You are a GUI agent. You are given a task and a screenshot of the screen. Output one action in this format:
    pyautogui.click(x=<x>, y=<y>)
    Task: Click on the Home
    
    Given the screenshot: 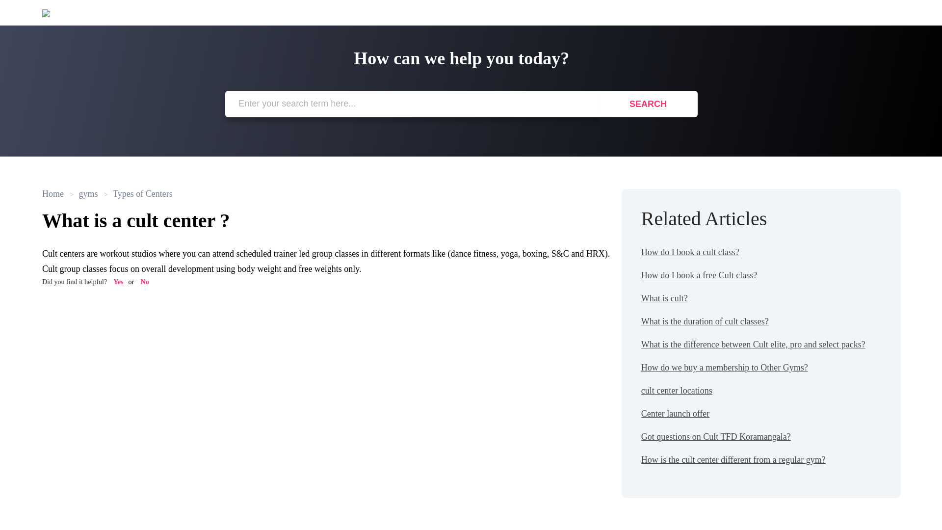 What is the action you would take?
    pyautogui.click(x=54, y=193)
    